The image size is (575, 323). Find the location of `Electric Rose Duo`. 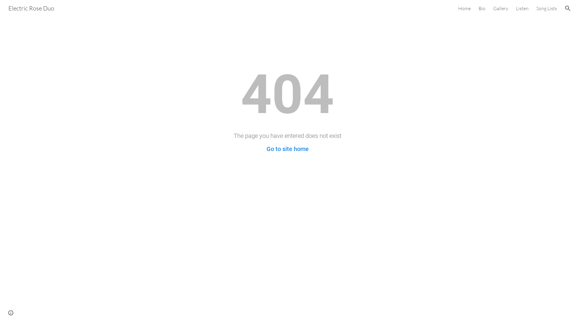

Electric Rose Duo is located at coordinates (31, 8).